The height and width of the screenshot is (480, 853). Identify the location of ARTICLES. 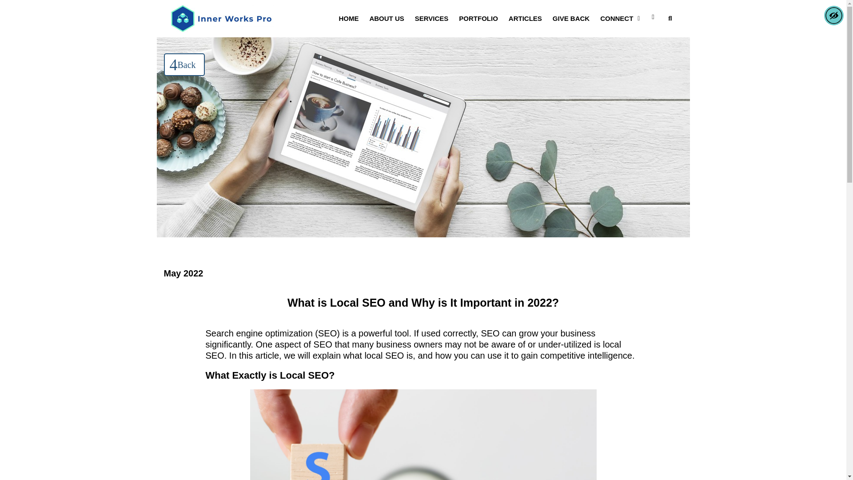
(525, 18).